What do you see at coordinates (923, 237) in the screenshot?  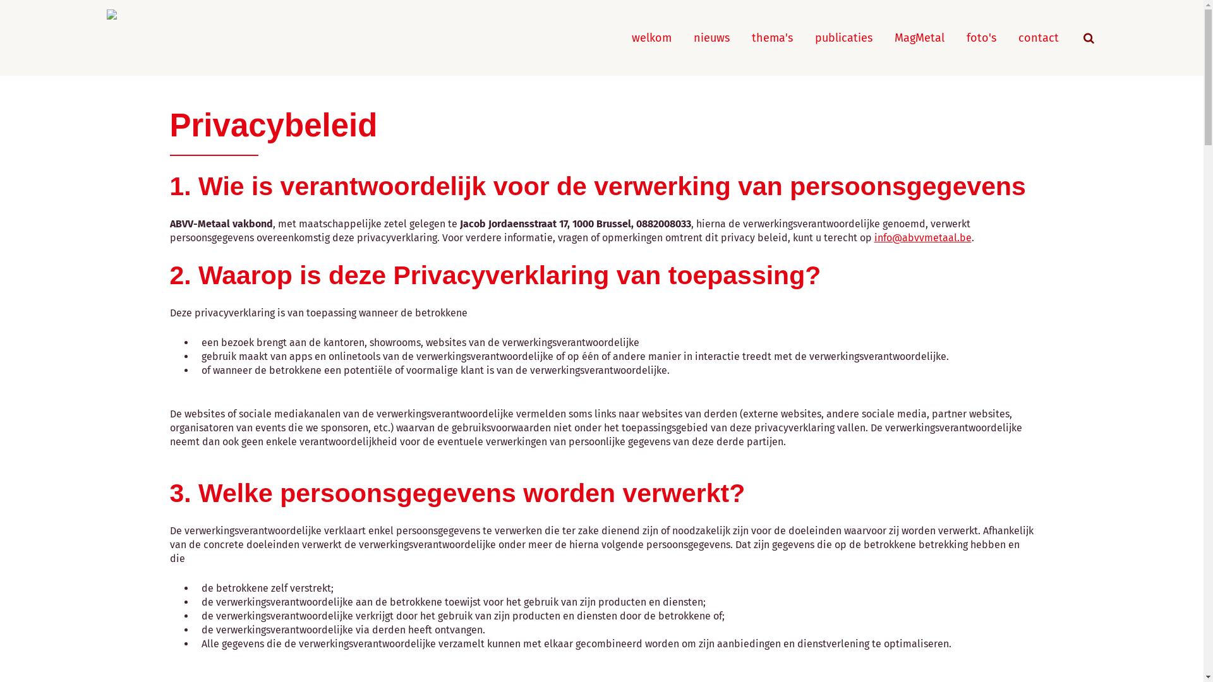 I see `info@abvvmetaal.be` at bounding box center [923, 237].